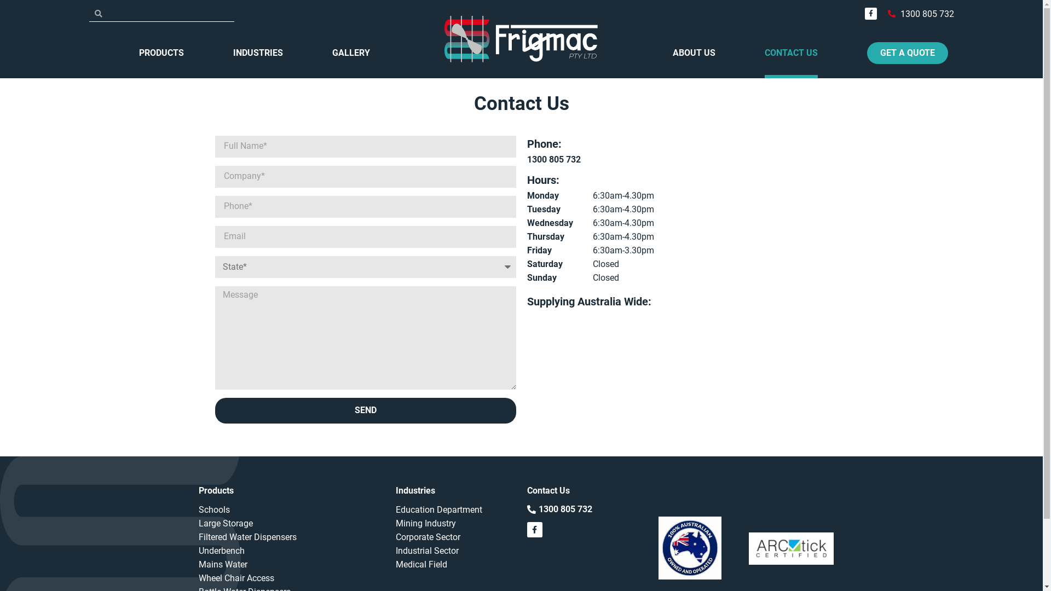  Describe the element at coordinates (291, 565) in the screenshot. I see `Mains Water` at that location.